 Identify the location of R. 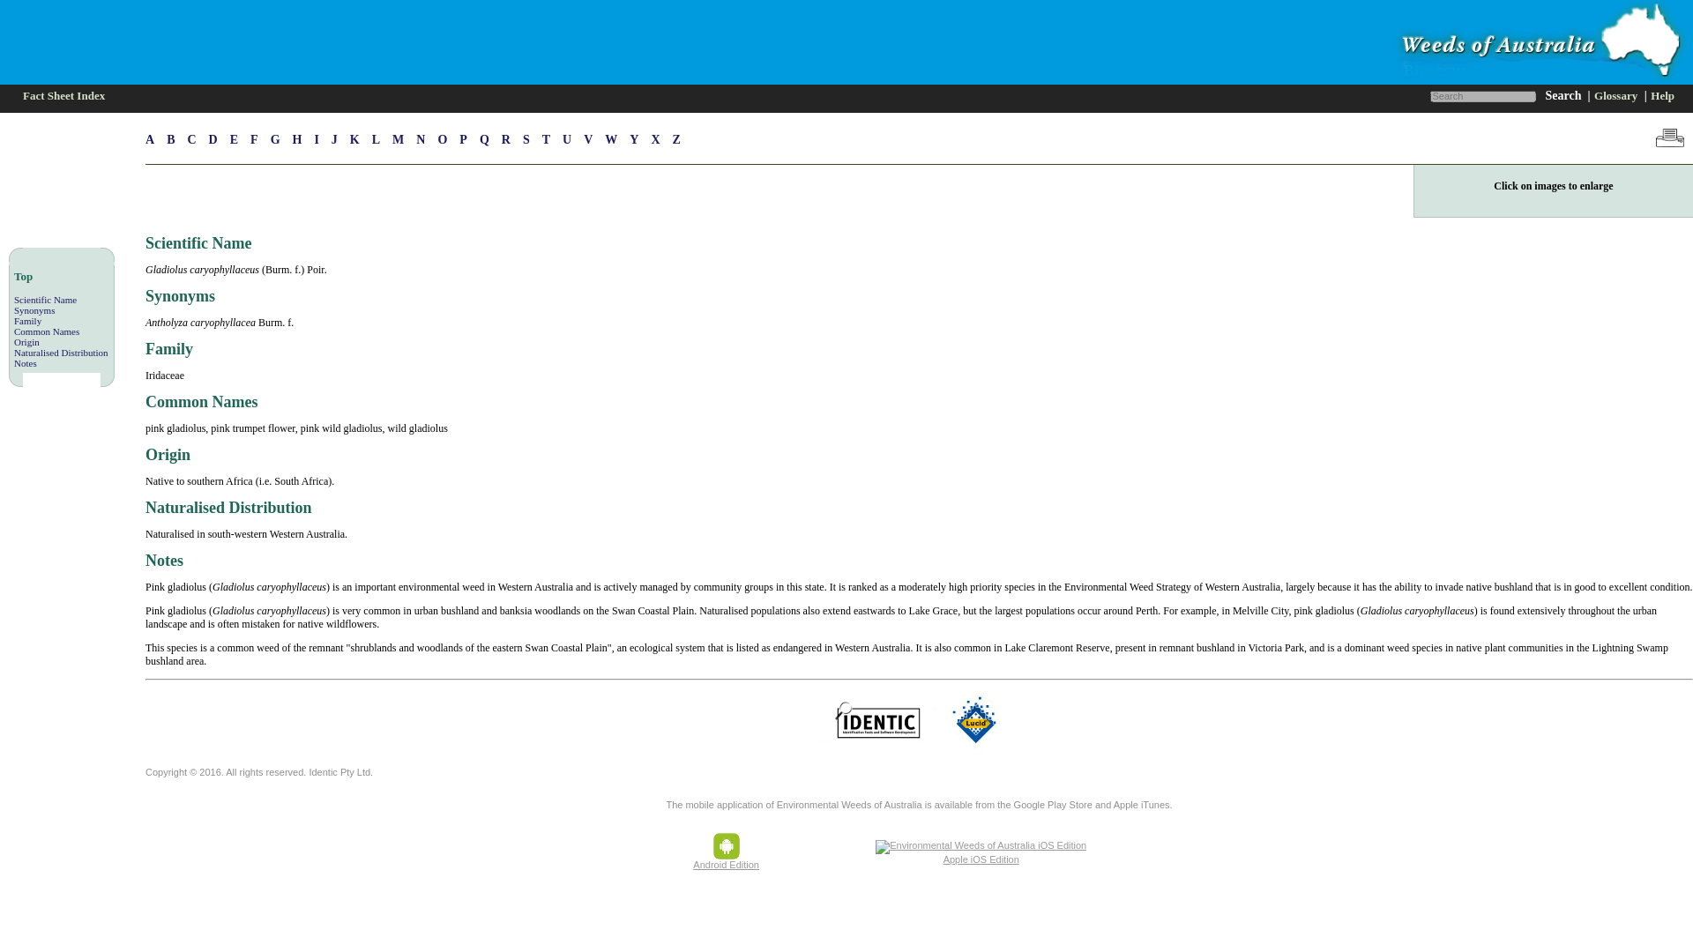
(511, 139).